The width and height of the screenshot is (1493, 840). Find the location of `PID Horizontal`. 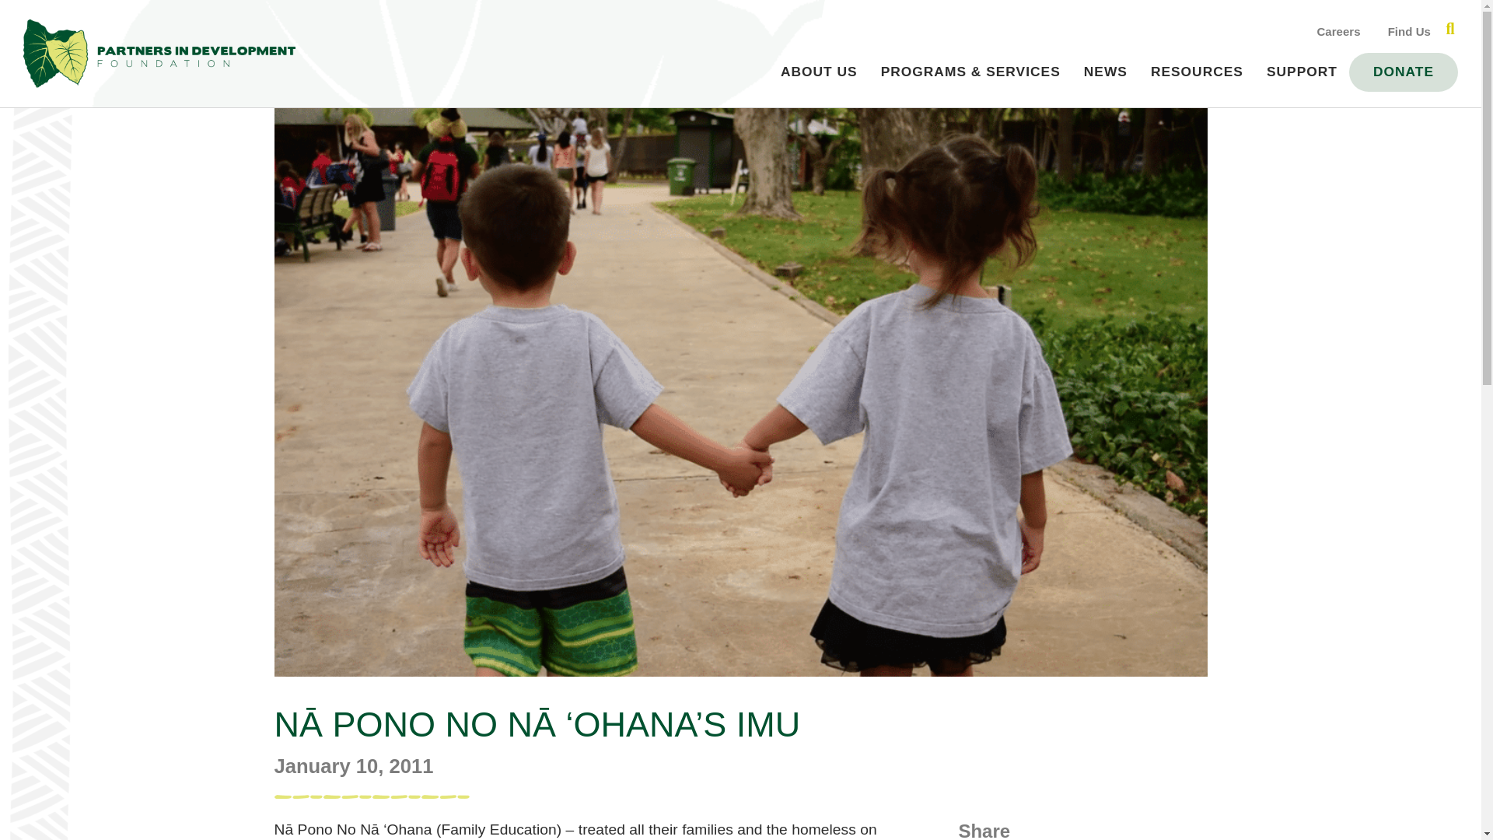

PID Horizontal is located at coordinates (159, 53).